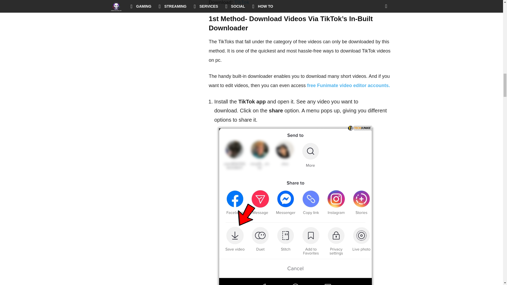 The height and width of the screenshot is (285, 507). What do you see at coordinates (349, 85) in the screenshot?
I see `free Funimate video editor accounts.` at bounding box center [349, 85].